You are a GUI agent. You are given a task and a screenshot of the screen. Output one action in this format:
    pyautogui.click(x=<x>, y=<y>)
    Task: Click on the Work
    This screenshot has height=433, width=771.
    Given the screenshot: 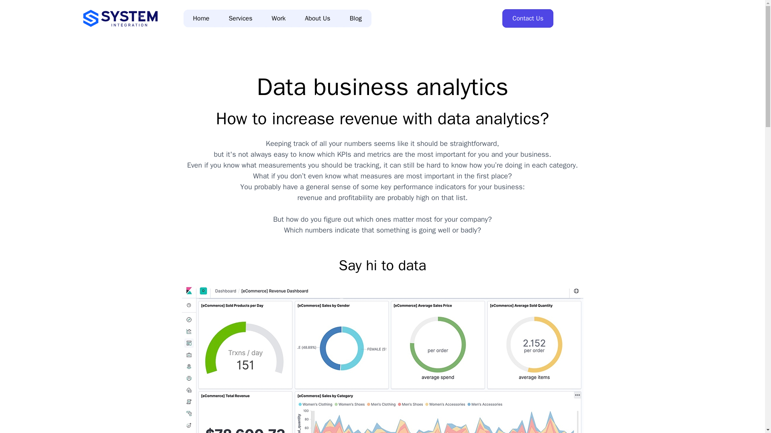 What is the action you would take?
    pyautogui.click(x=279, y=18)
    